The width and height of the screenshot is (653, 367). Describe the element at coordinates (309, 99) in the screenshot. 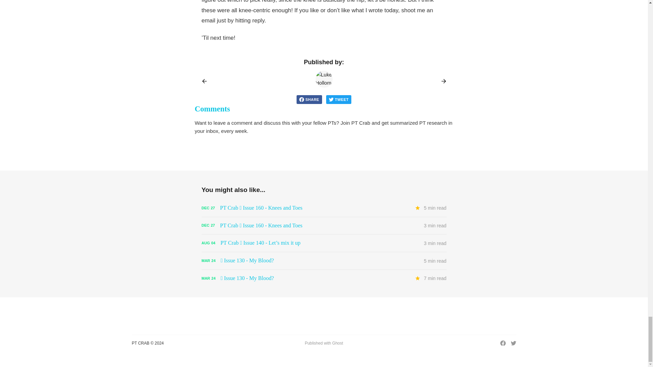

I see `SHARE` at that location.